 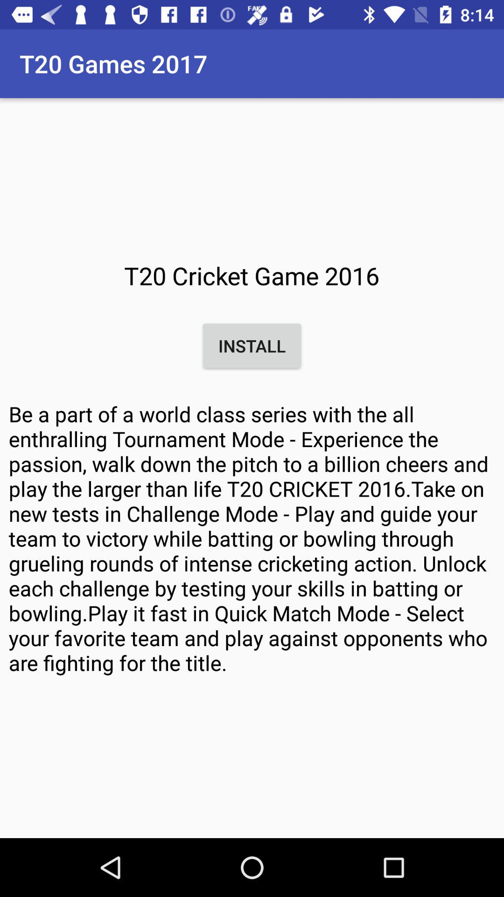 I want to click on scroll to install, so click(x=252, y=346).